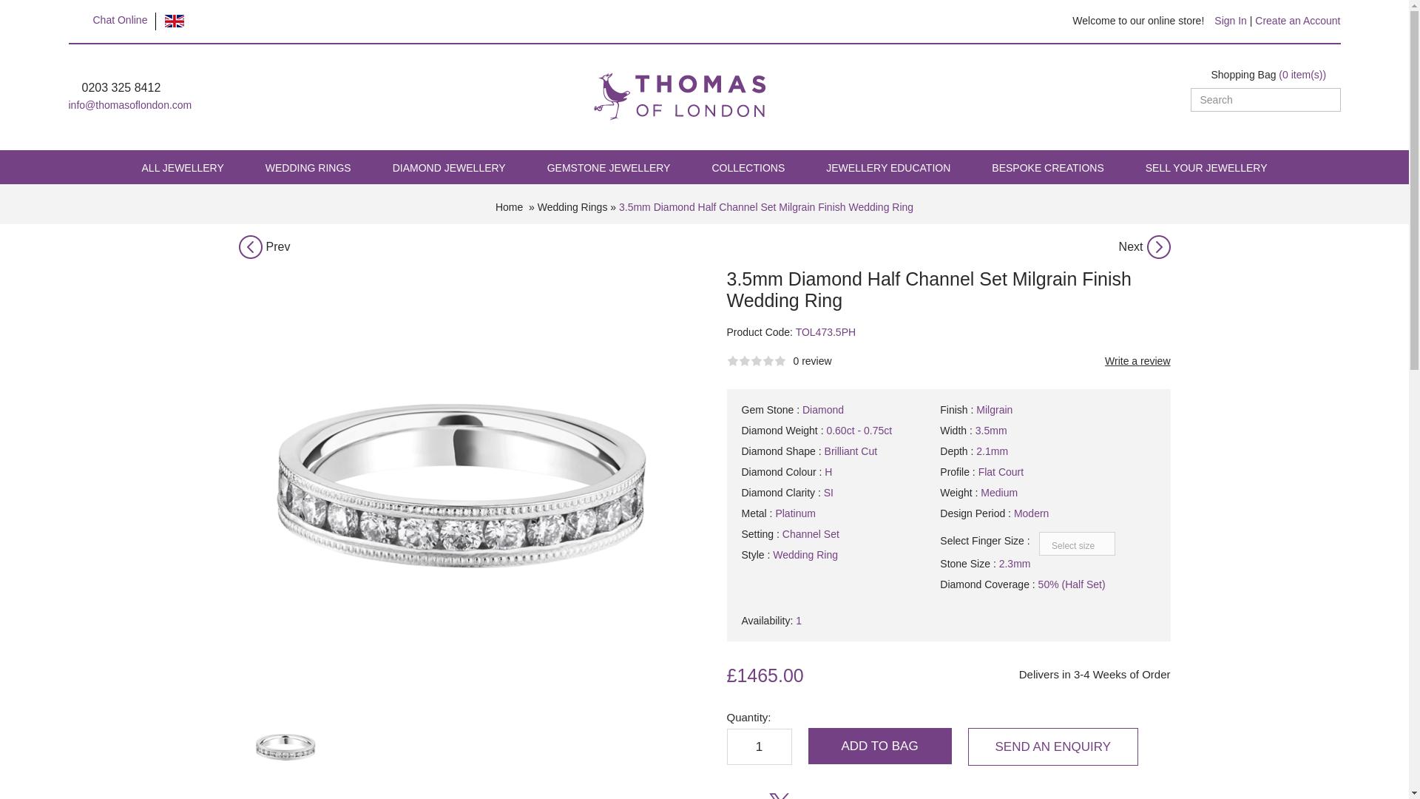 The width and height of the screenshot is (1420, 799). I want to click on Chat Online, so click(120, 19).